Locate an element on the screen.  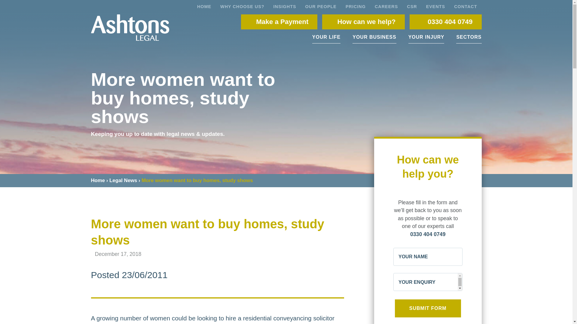
Submit form is located at coordinates (428, 308).